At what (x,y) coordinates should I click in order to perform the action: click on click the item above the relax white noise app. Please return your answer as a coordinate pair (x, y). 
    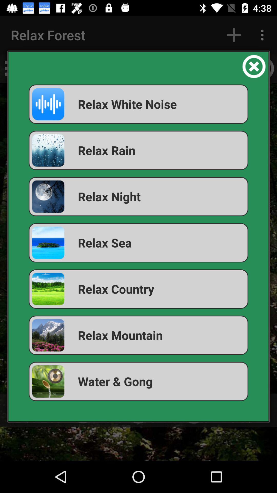
    Looking at the image, I should click on (254, 66).